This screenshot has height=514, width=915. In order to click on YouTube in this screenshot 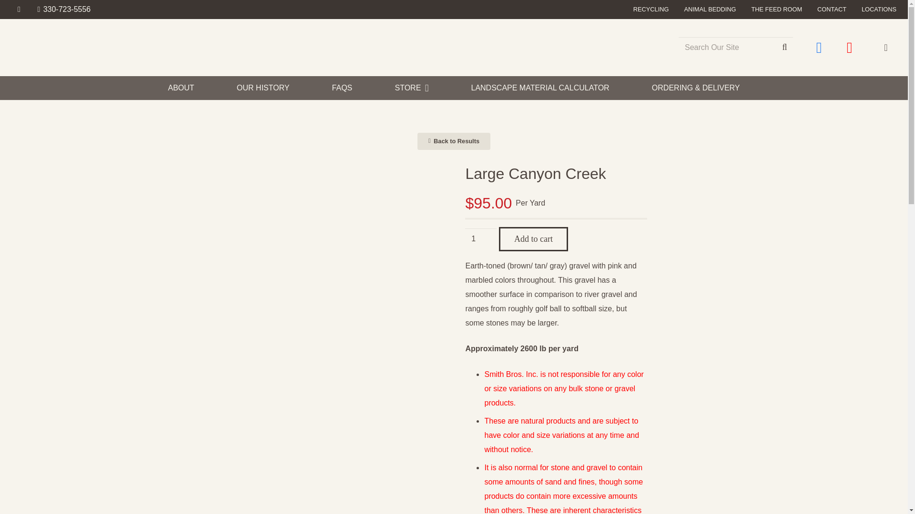, I will do `click(849, 48)`.